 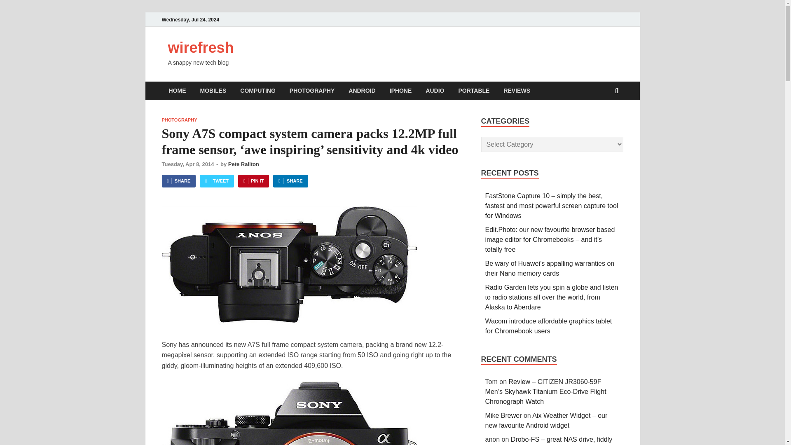 I want to click on Tuesday, Apr 8, 2014, so click(x=187, y=164).